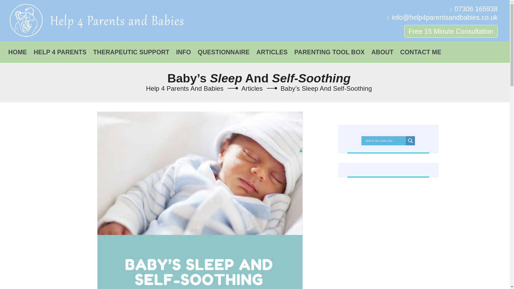  What do you see at coordinates (476, 9) in the screenshot?
I see `07306 165938` at bounding box center [476, 9].